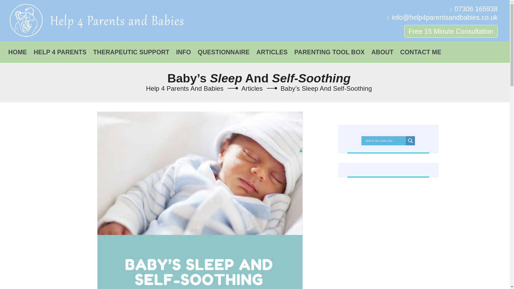  What do you see at coordinates (476, 9) in the screenshot?
I see `07306 165938` at bounding box center [476, 9].